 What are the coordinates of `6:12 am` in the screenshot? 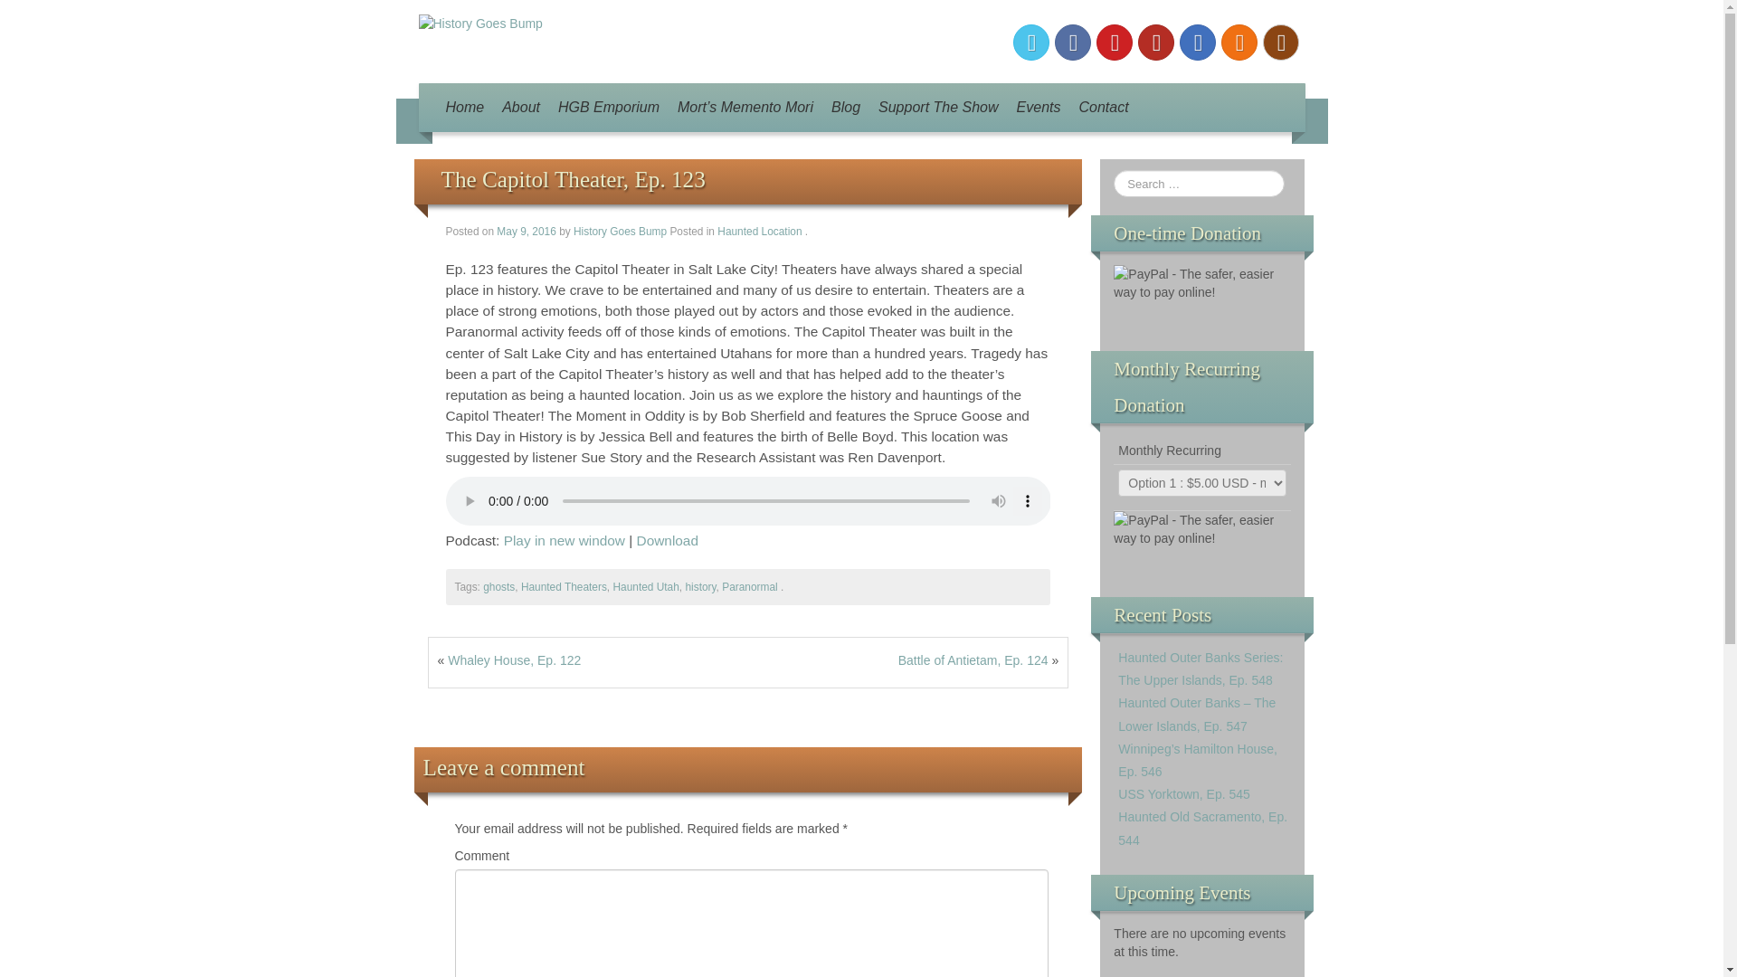 It's located at (528, 232).